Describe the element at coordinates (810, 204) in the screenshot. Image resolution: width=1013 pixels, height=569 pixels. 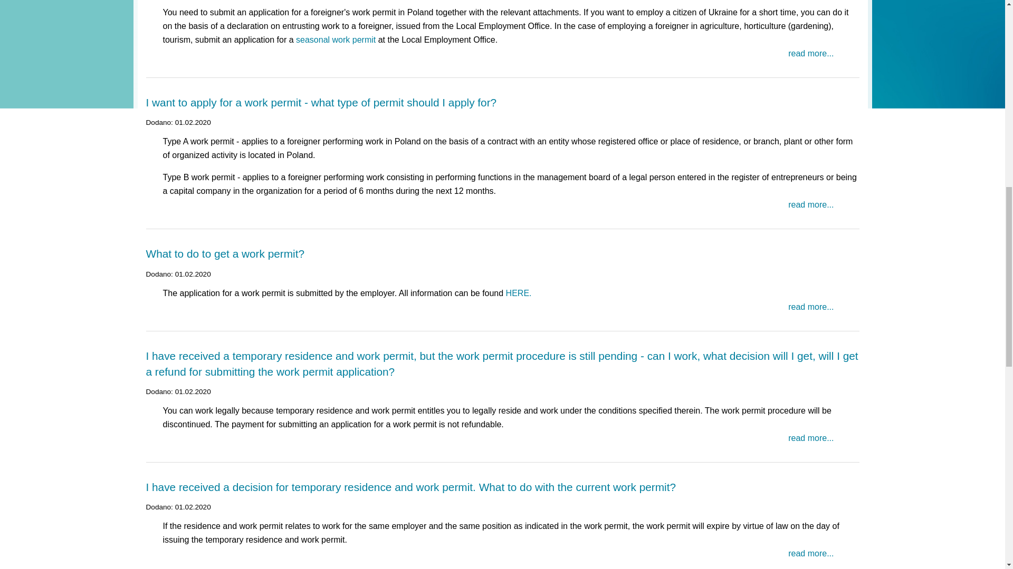
I see `read more...` at that location.